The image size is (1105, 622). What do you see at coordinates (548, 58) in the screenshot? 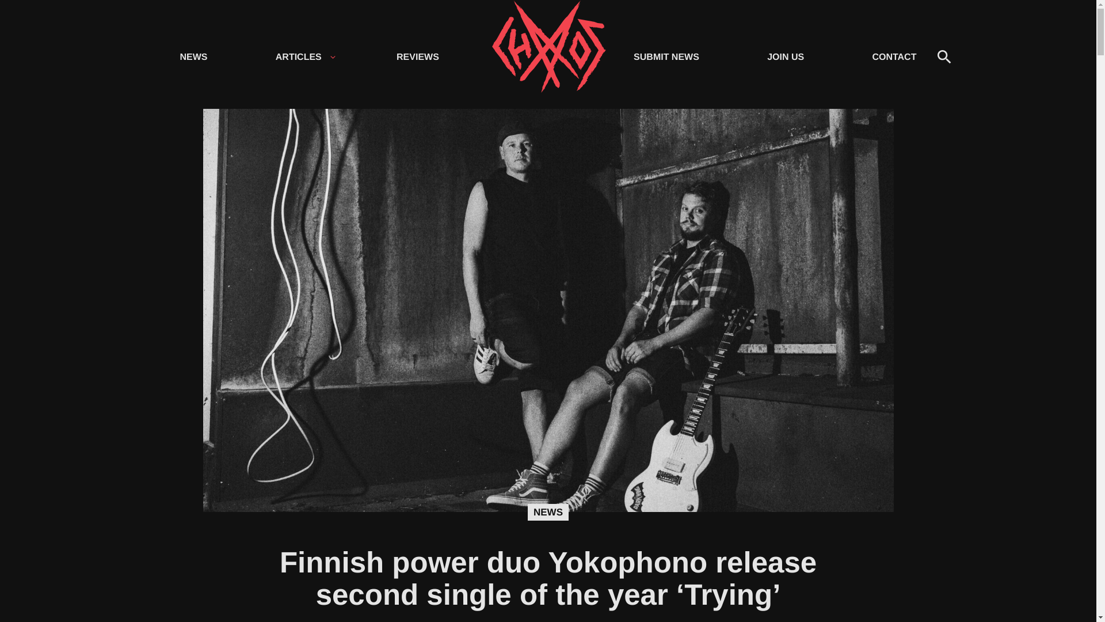
I see `Chaoszine` at bounding box center [548, 58].